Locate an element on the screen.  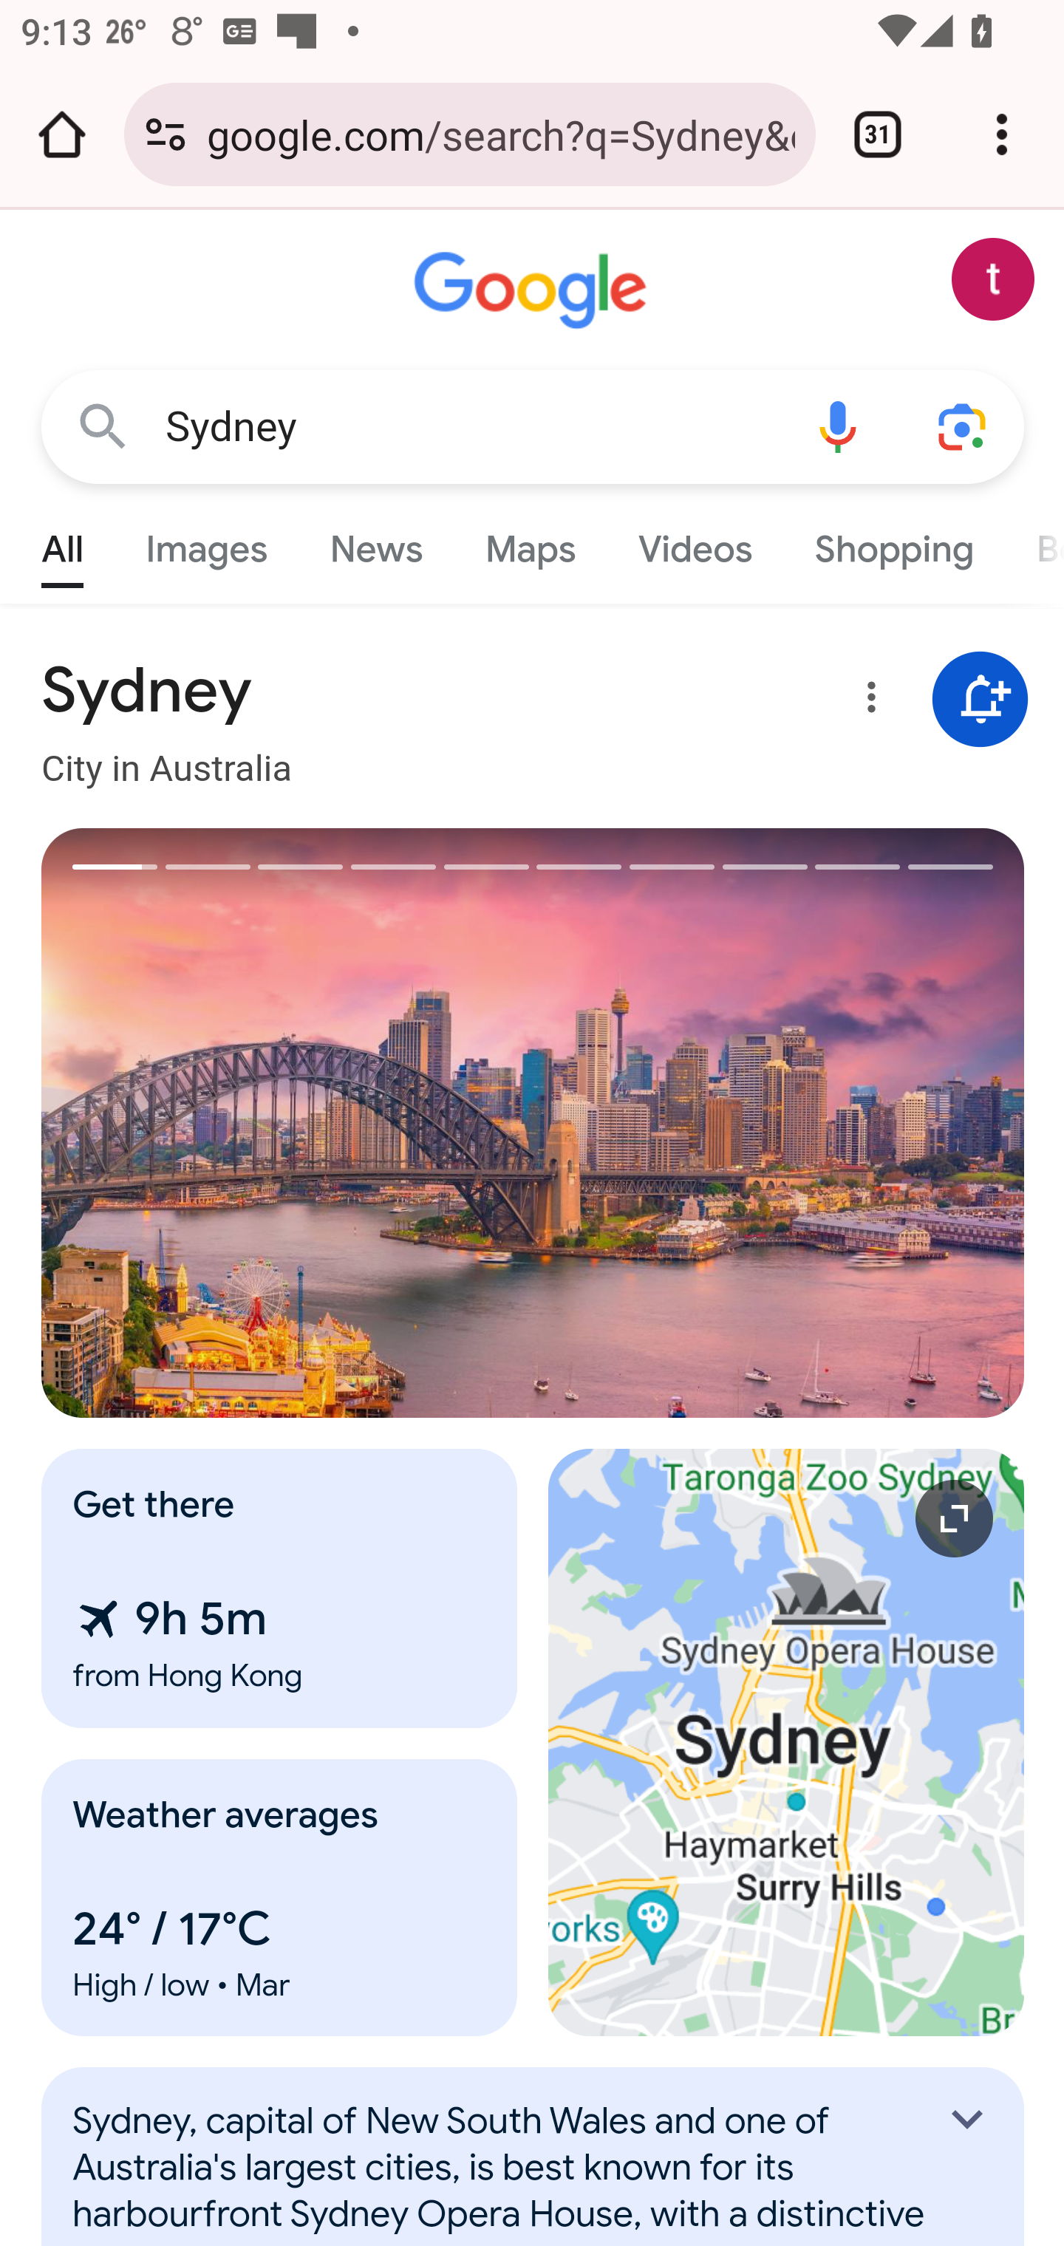
Google Search is located at coordinates (103, 426).